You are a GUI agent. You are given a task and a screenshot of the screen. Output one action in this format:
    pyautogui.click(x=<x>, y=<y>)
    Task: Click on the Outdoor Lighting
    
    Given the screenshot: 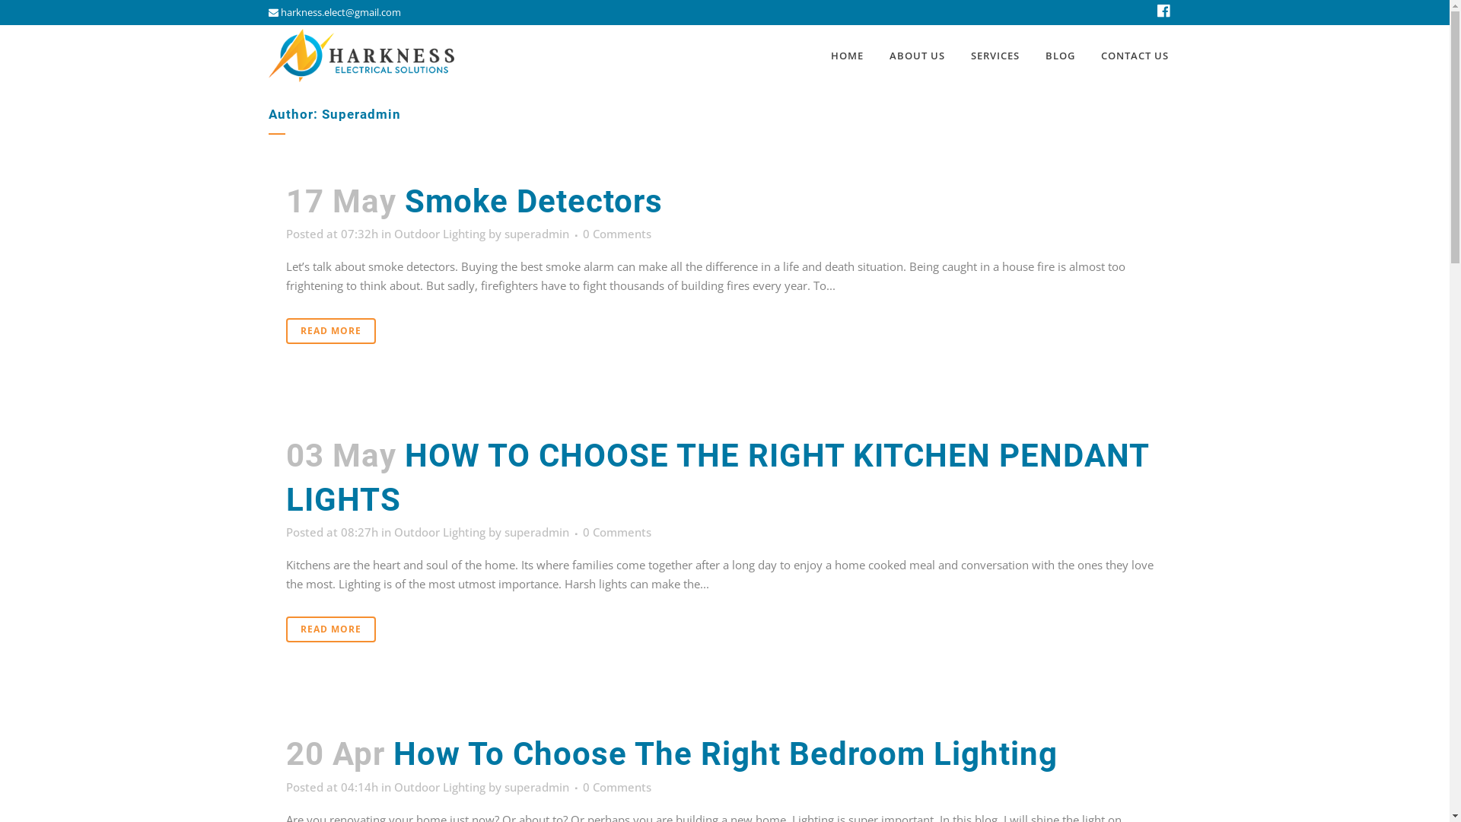 What is the action you would take?
    pyautogui.click(x=440, y=532)
    